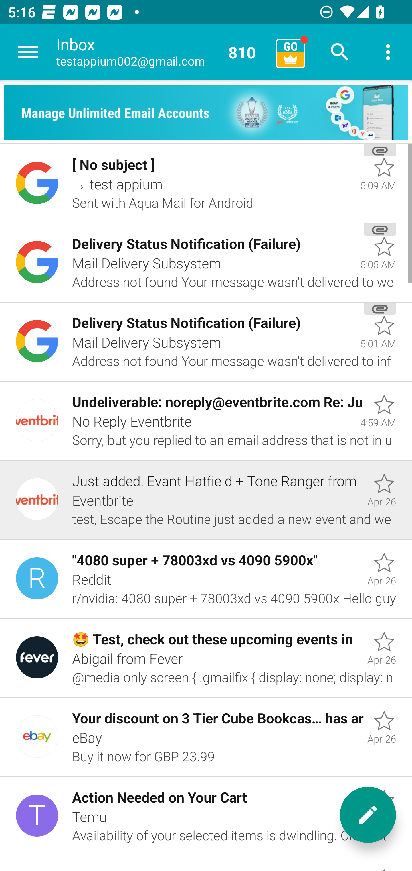 Image resolution: width=412 pixels, height=871 pixels. What do you see at coordinates (340, 52) in the screenshot?
I see `Search` at bounding box center [340, 52].